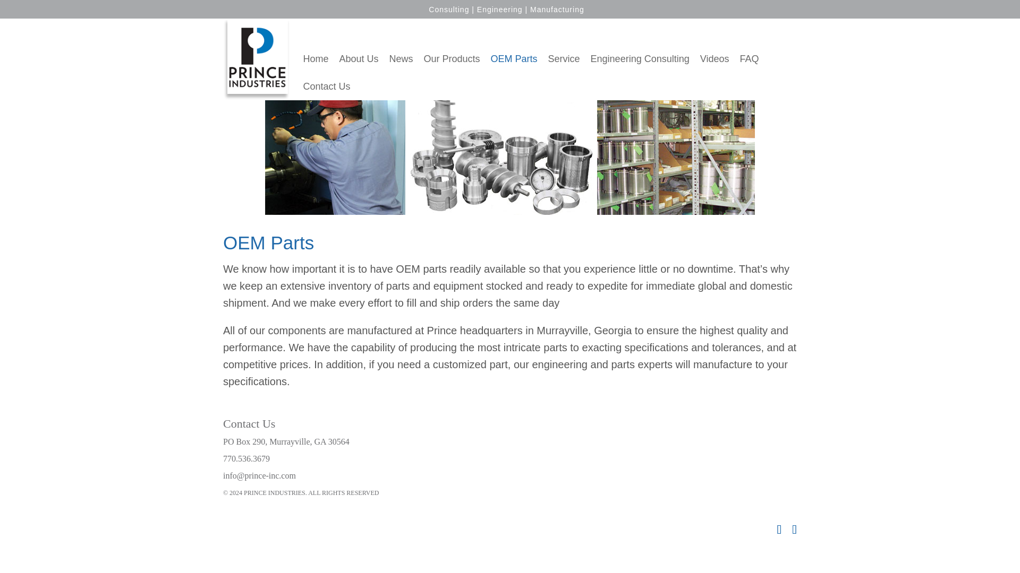  Describe the element at coordinates (326, 86) in the screenshot. I see `Contact Us` at that location.